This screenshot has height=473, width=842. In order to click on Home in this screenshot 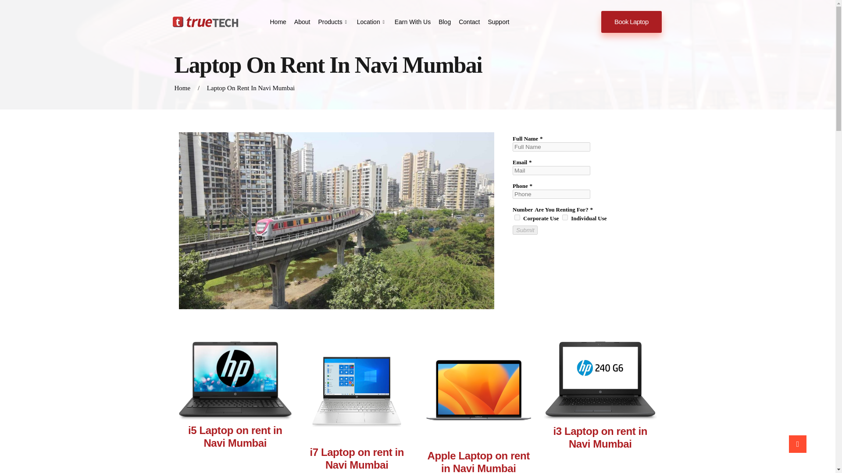, I will do `click(182, 88)`.